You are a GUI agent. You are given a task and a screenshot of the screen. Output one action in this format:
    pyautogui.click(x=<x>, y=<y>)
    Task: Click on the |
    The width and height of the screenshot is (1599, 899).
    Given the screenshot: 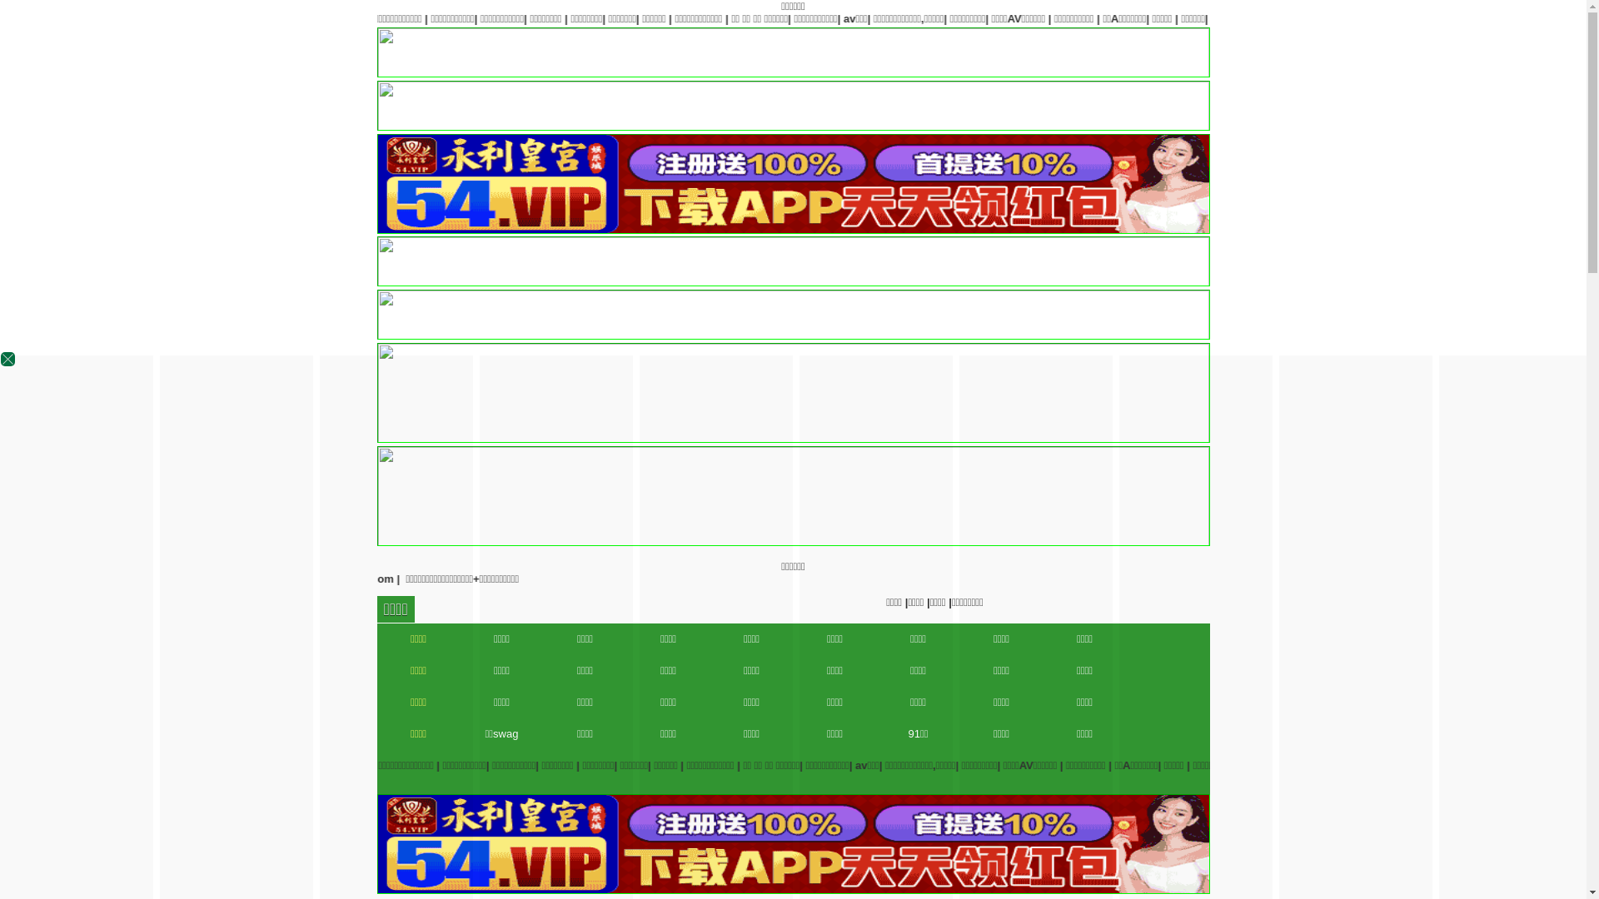 What is the action you would take?
    pyautogui.click(x=1432, y=18)
    